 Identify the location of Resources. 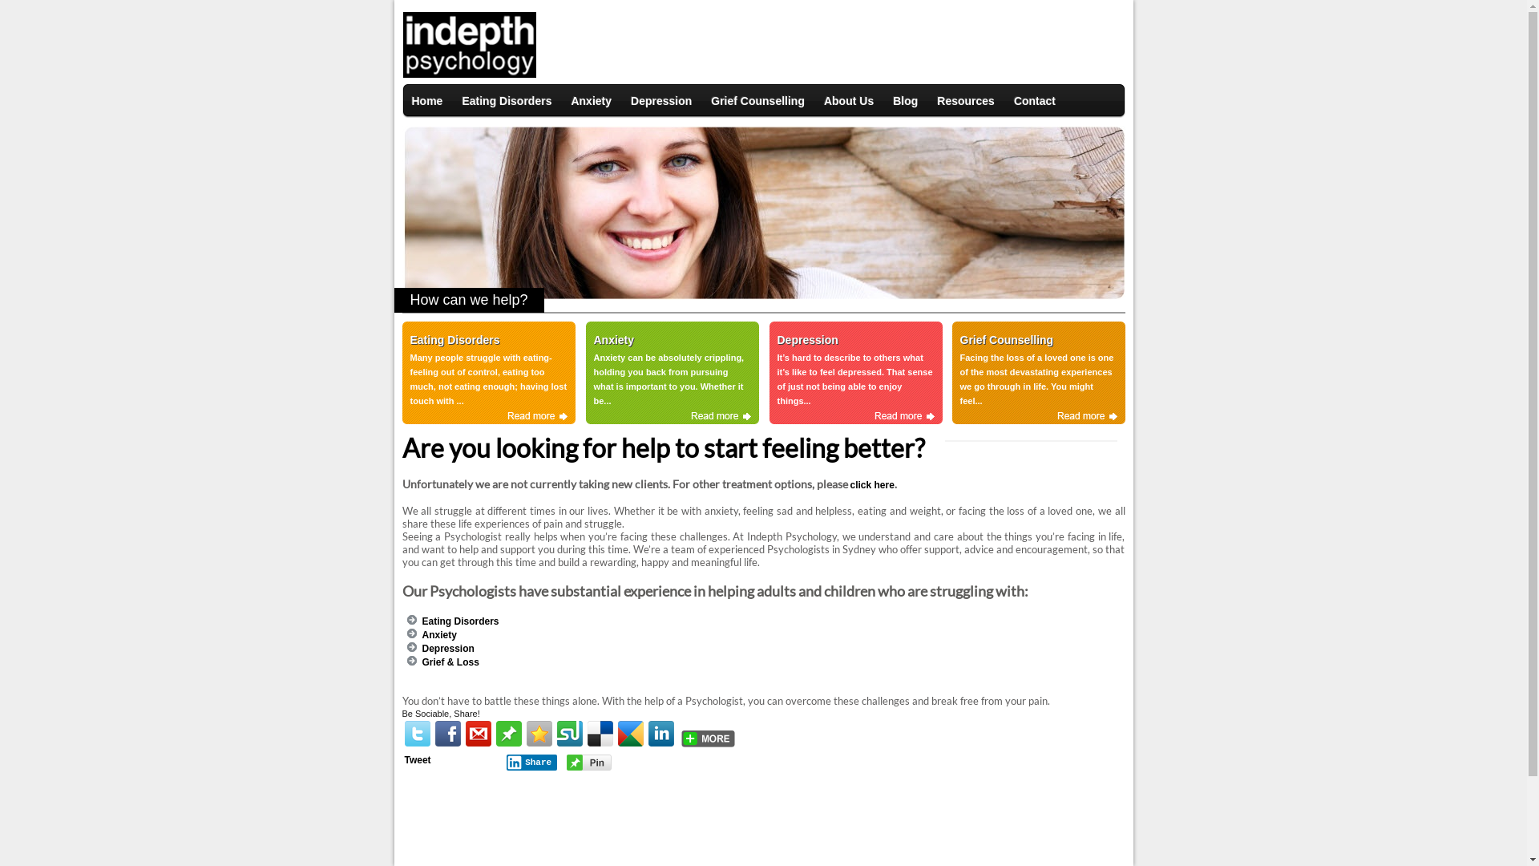
(966, 101).